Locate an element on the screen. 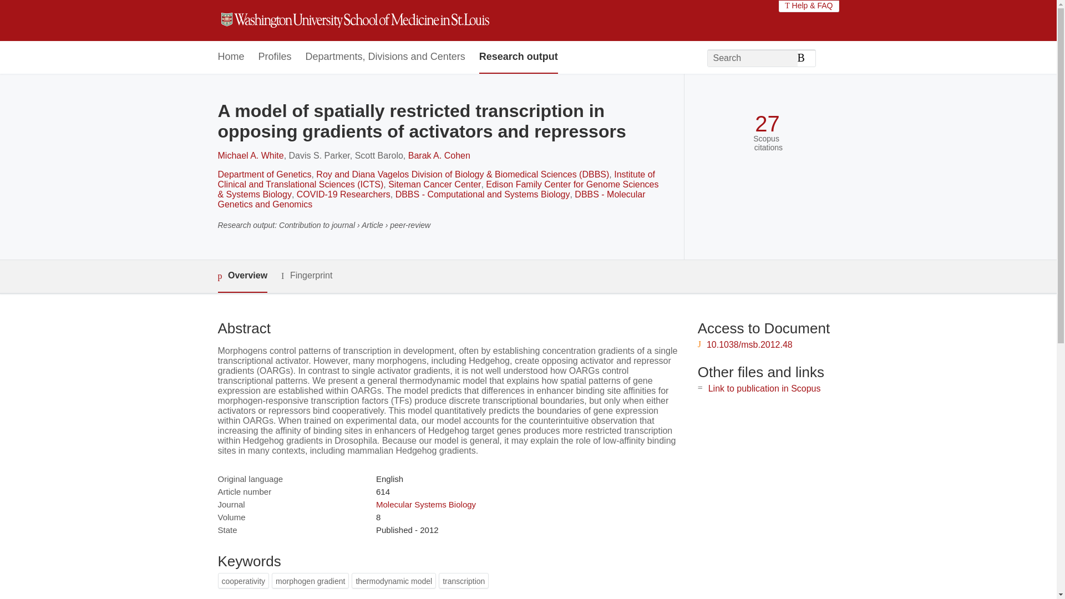 This screenshot has width=1065, height=599. Departments, Divisions and Centers is located at coordinates (386, 57).